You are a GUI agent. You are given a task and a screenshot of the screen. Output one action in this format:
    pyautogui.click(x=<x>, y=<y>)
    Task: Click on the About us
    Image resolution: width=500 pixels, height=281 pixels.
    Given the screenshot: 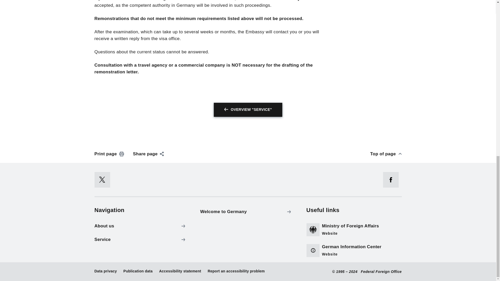 What is the action you would take?
    pyautogui.click(x=141, y=226)
    